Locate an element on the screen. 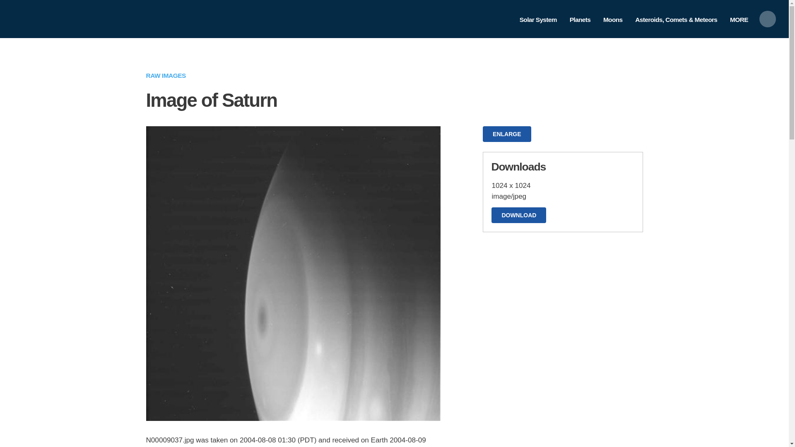 The width and height of the screenshot is (795, 447). Home is located at coordinates (31, 18).